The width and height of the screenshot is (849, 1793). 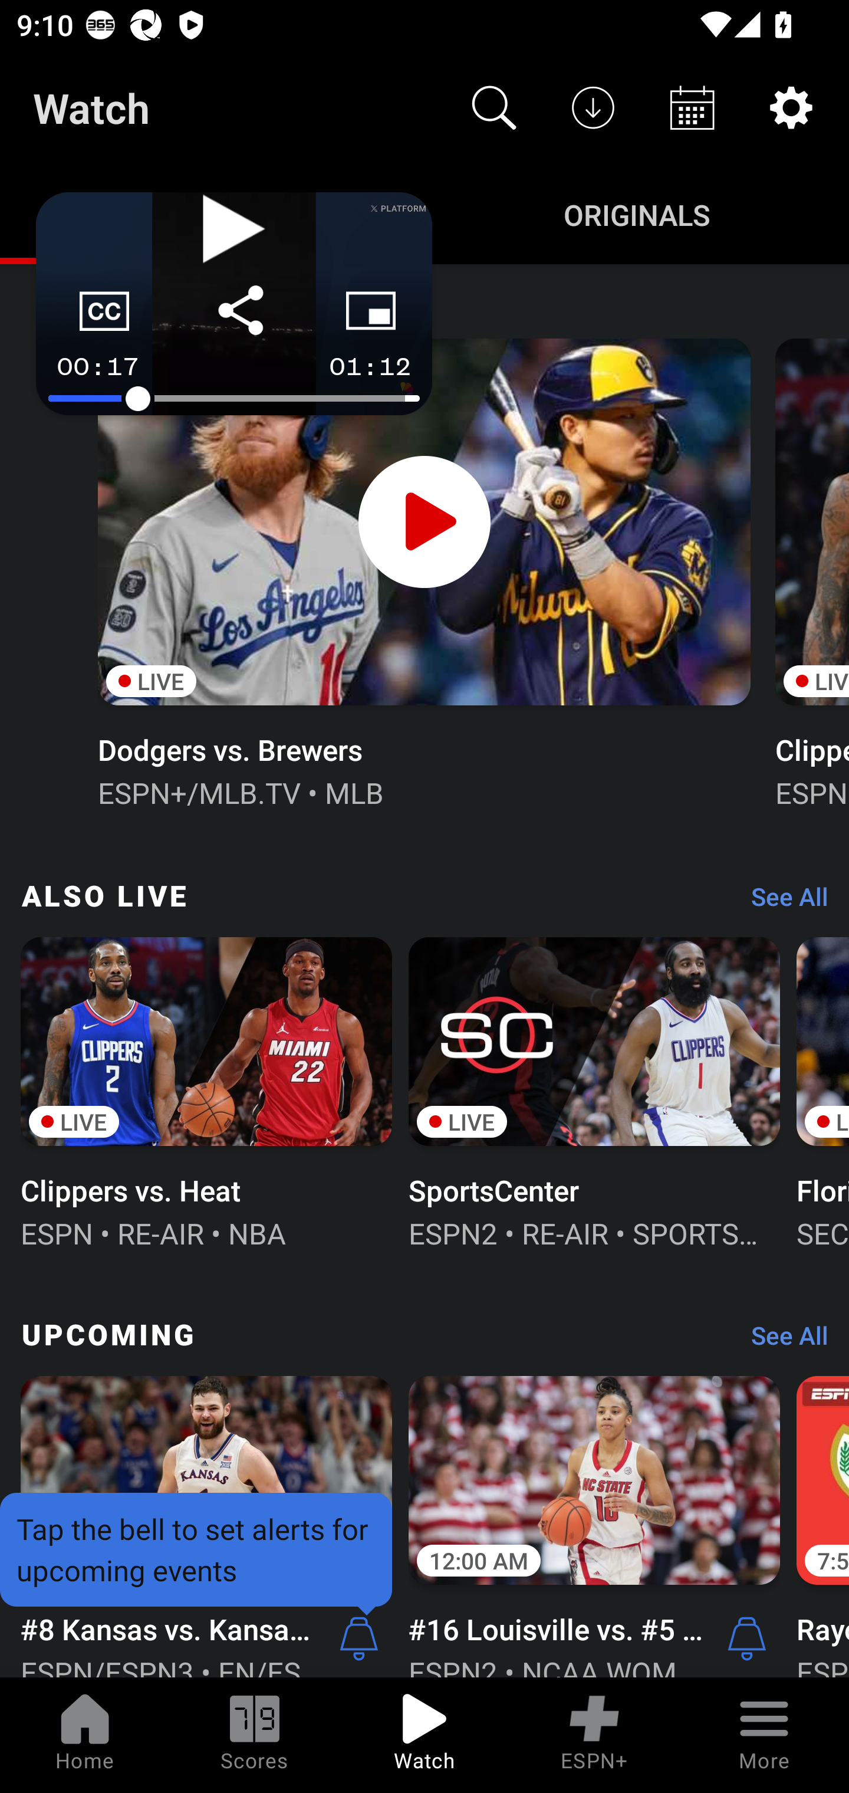 I want to click on See All, so click(x=781, y=901).